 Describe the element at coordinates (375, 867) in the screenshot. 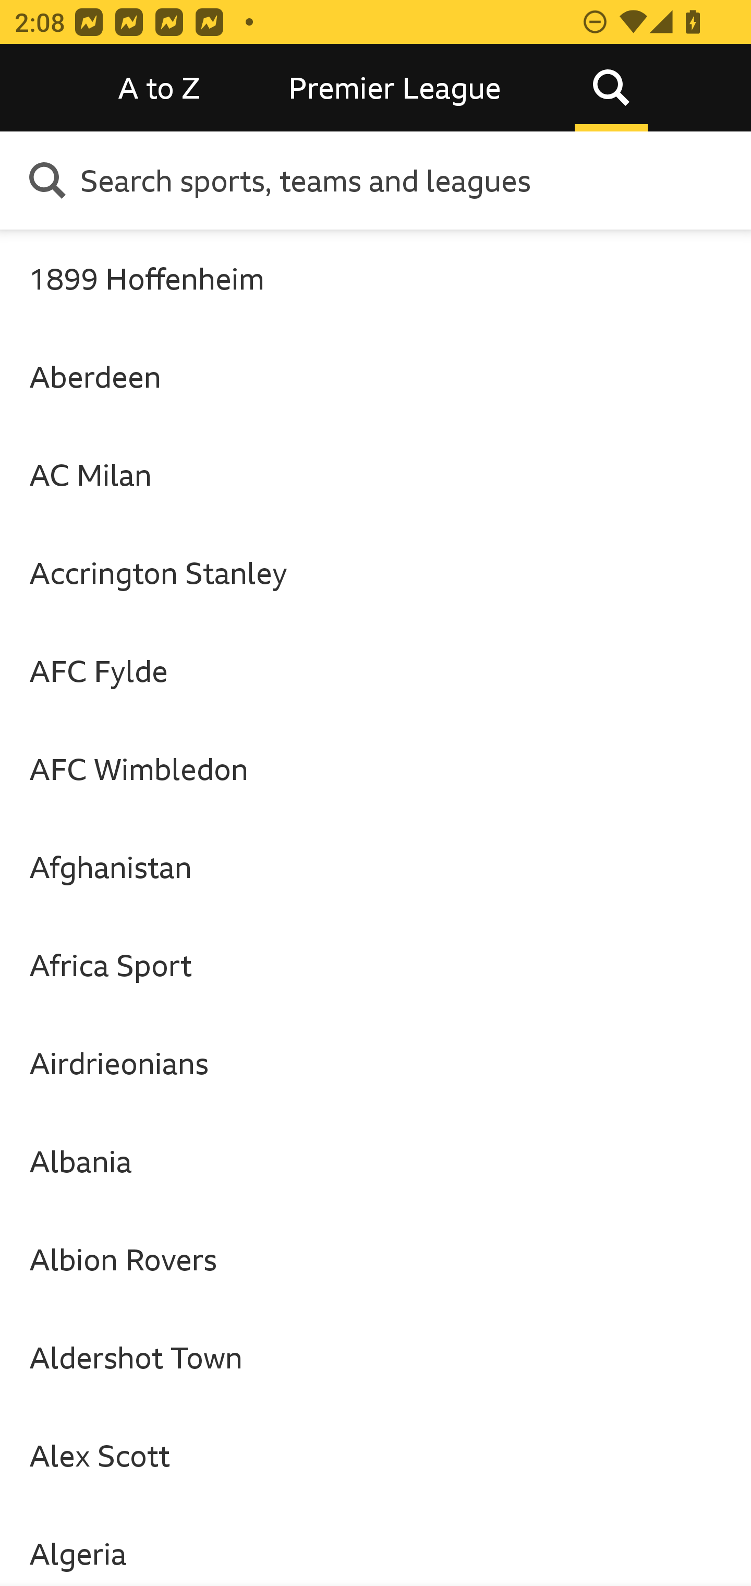

I see `Afghanistan` at that location.